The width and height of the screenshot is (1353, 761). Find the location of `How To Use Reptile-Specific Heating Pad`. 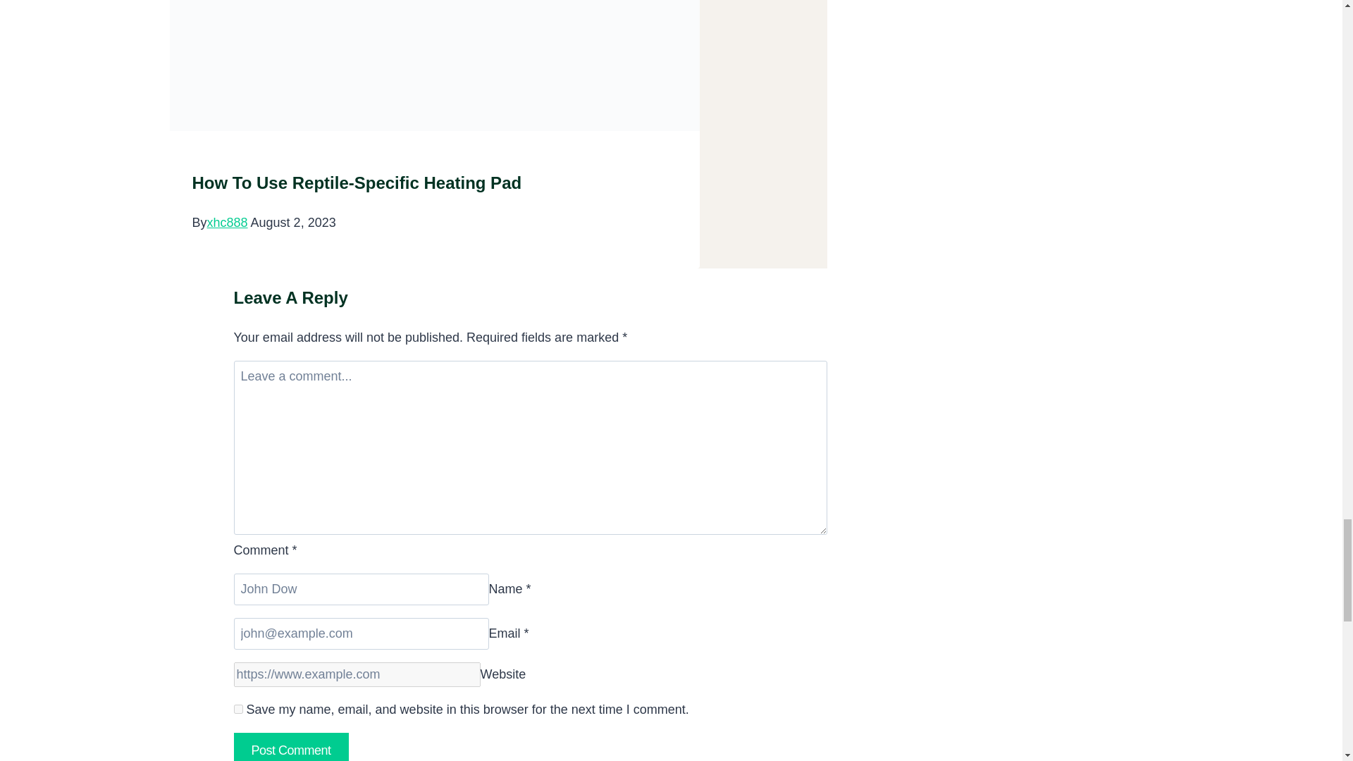

How To Use Reptile-Specific Heating Pad is located at coordinates (357, 183).